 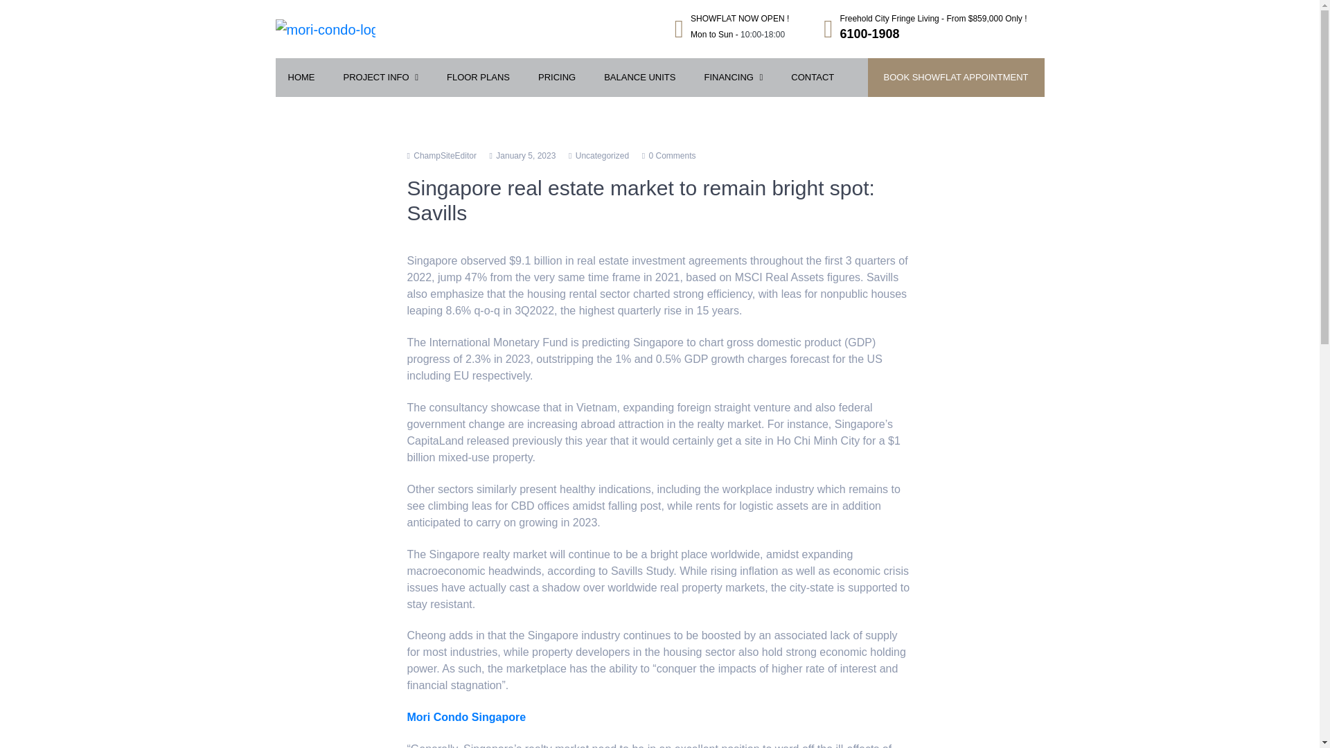 What do you see at coordinates (301, 78) in the screenshot?
I see `HOME` at bounding box center [301, 78].